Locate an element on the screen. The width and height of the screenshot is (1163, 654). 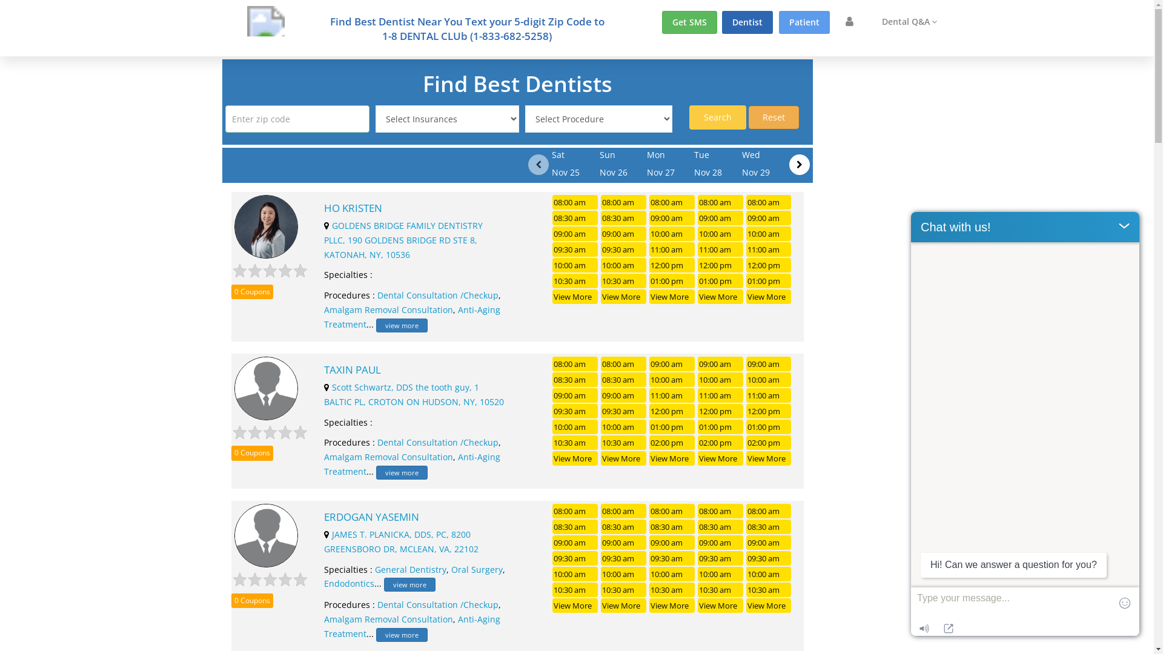
Amalgam Removal Consultation is located at coordinates (389, 619).